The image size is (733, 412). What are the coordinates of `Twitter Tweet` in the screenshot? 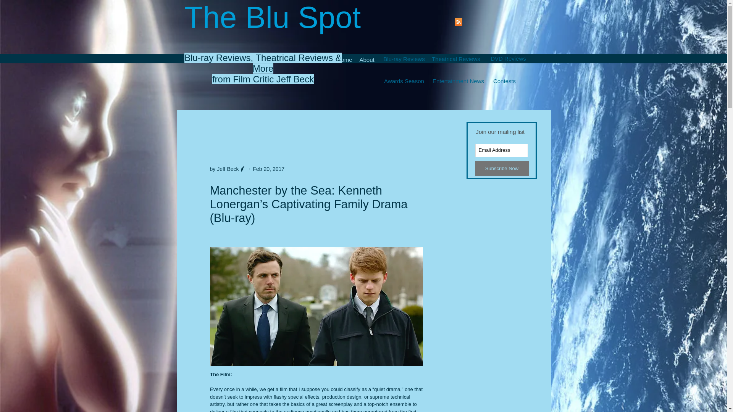 It's located at (428, 125).